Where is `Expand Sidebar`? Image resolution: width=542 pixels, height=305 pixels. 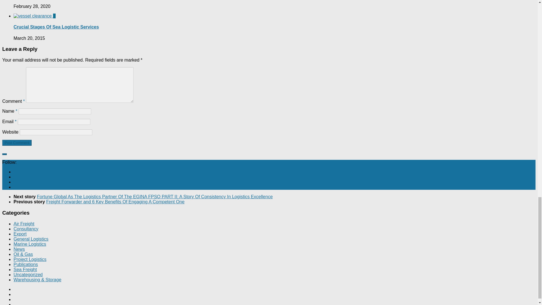 Expand Sidebar is located at coordinates (4, 154).